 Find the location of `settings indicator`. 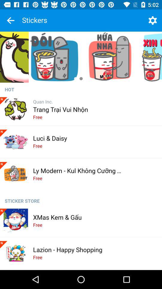

settings indicator is located at coordinates (152, 20).